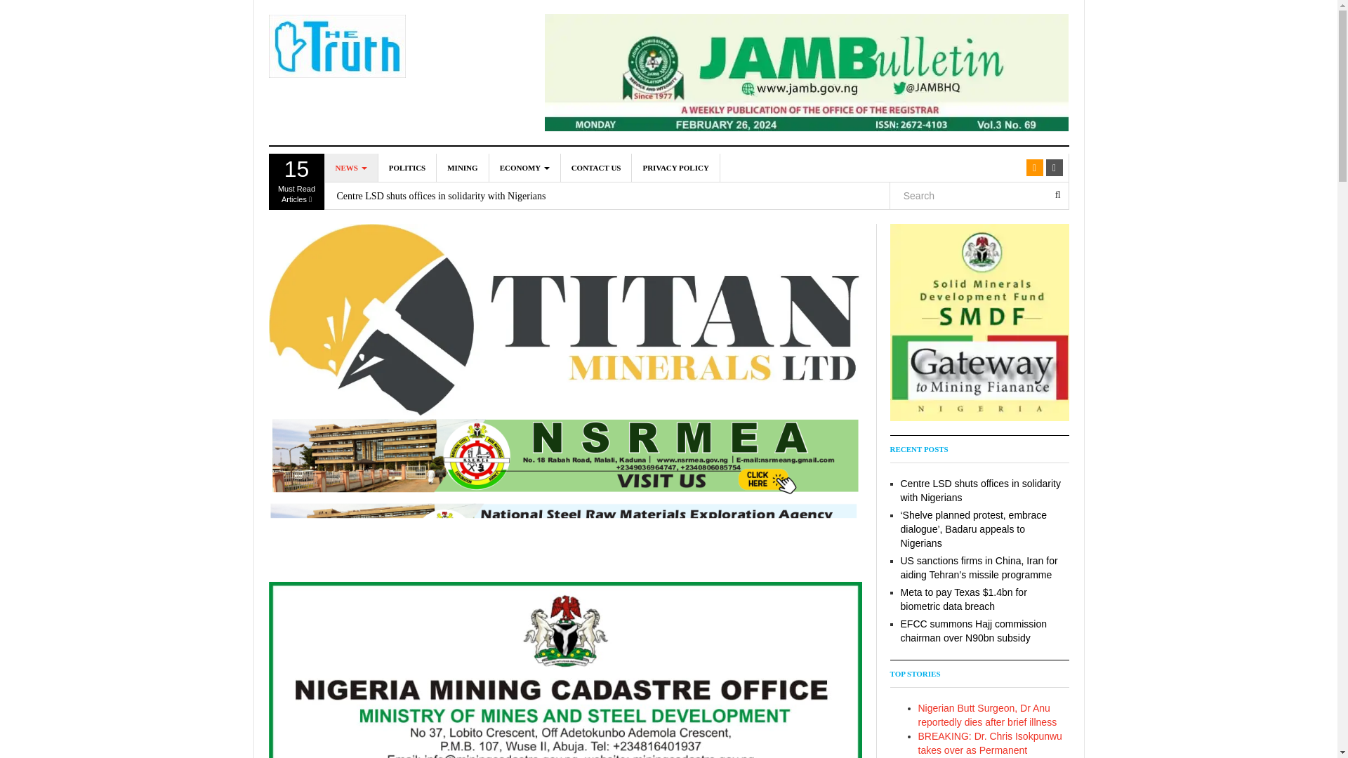 Image resolution: width=1348 pixels, height=758 pixels. Describe the element at coordinates (524, 168) in the screenshot. I see `ECONOMY` at that location.